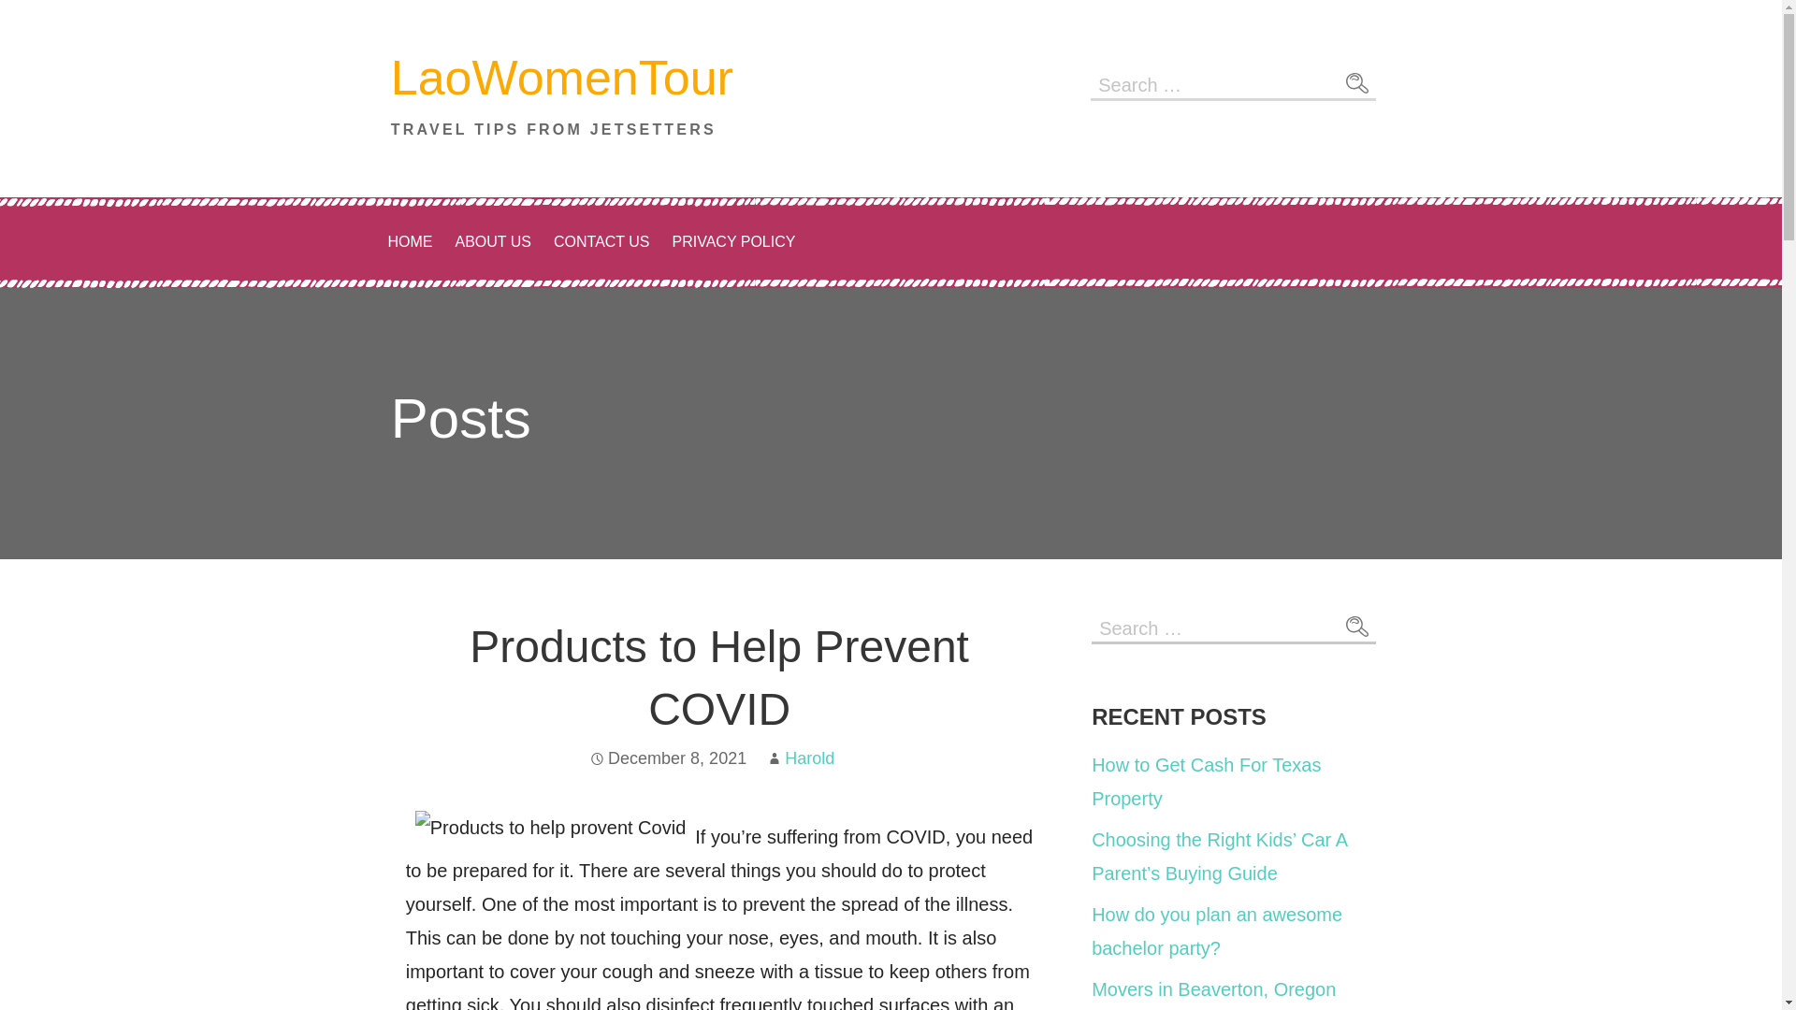 The height and width of the screenshot is (1010, 1796). I want to click on LaoWomenTour, so click(561, 78).